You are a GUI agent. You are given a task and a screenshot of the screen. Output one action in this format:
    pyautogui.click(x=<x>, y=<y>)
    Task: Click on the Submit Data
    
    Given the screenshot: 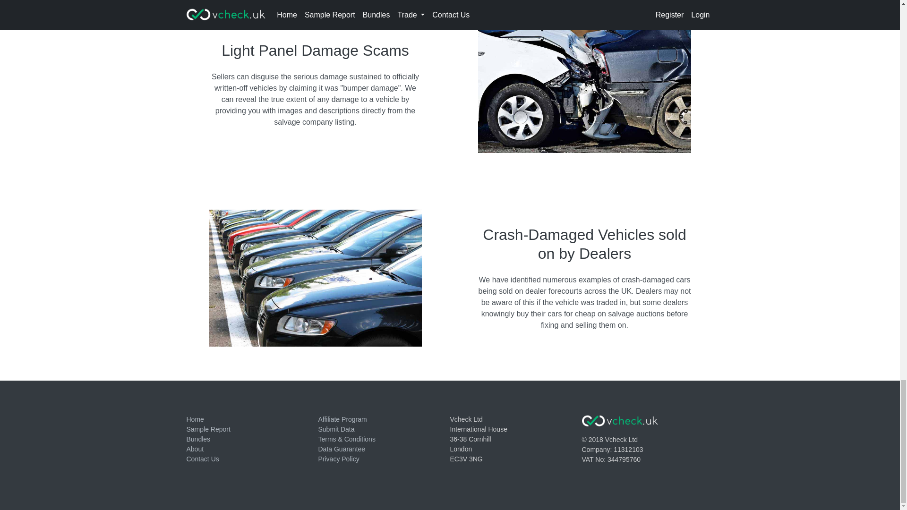 What is the action you would take?
    pyautogui.click(x=336, y=429)
    